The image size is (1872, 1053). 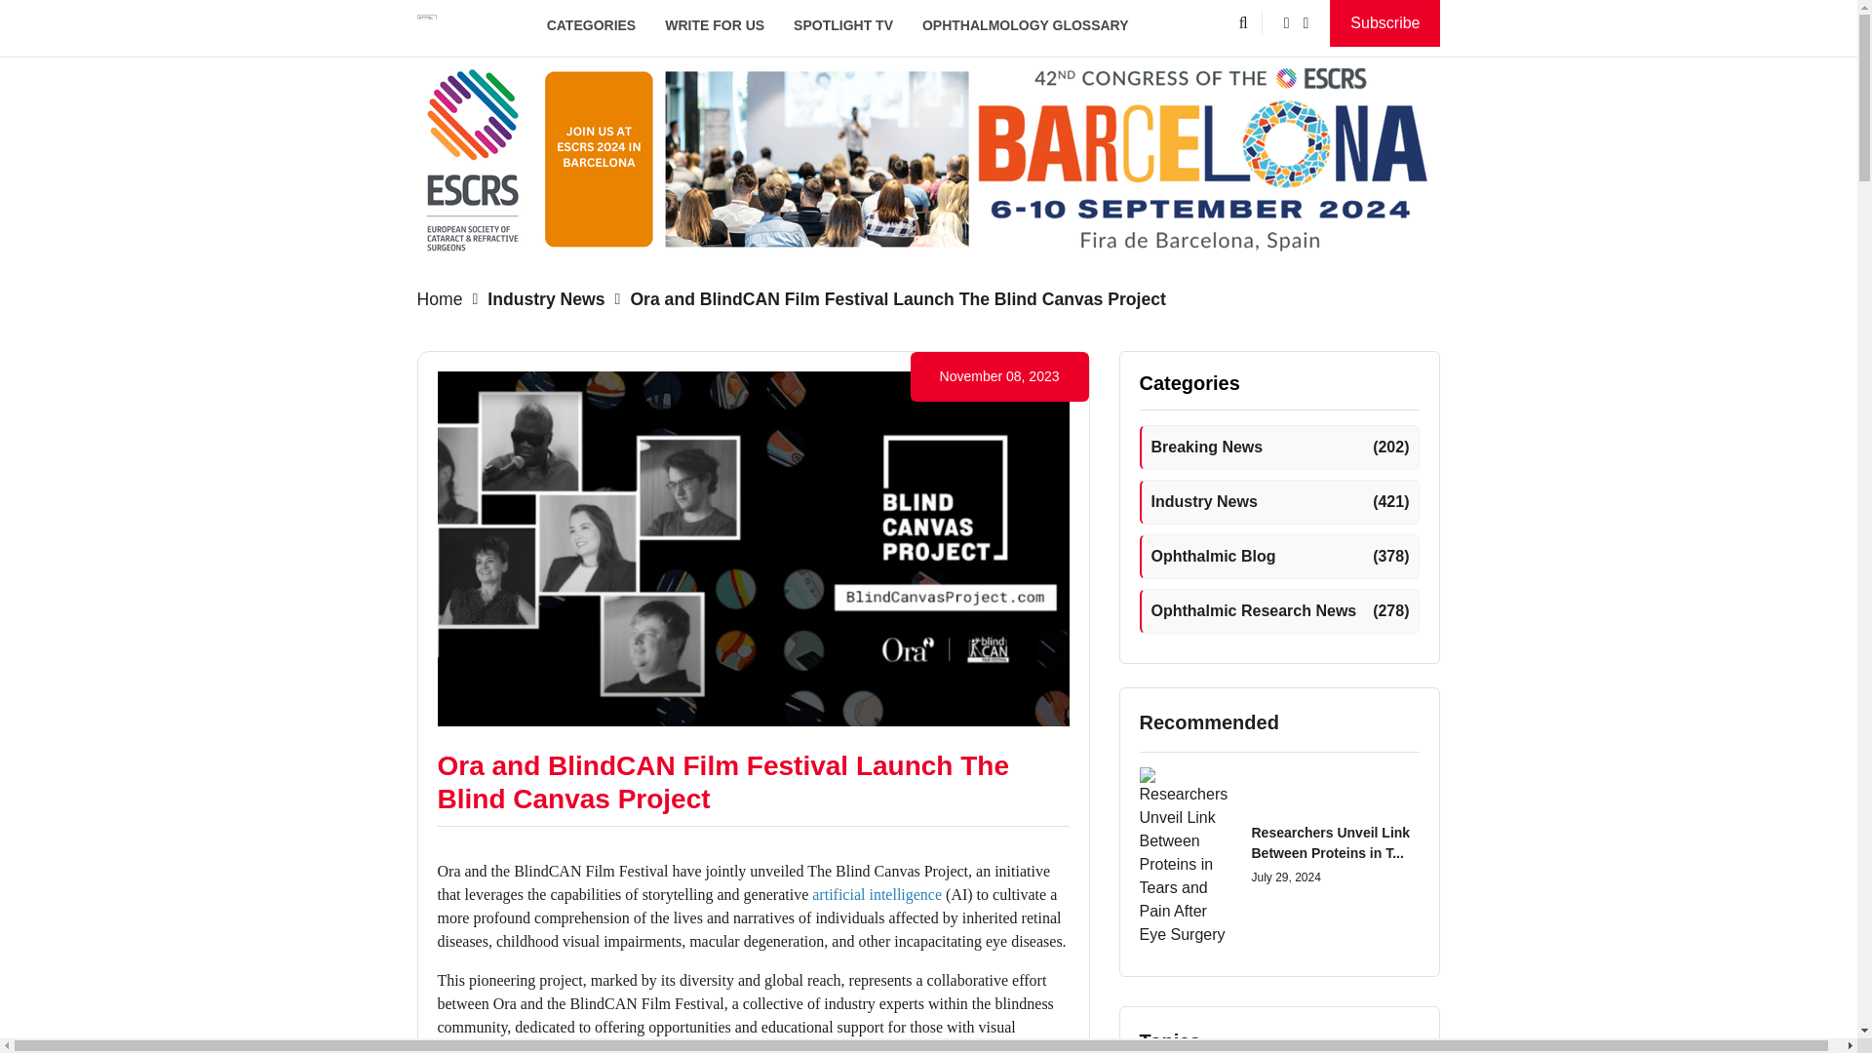 What do you see at coordinates (445, 298) in the screenshot?
I see `Home` at bounding box center [445, 298].